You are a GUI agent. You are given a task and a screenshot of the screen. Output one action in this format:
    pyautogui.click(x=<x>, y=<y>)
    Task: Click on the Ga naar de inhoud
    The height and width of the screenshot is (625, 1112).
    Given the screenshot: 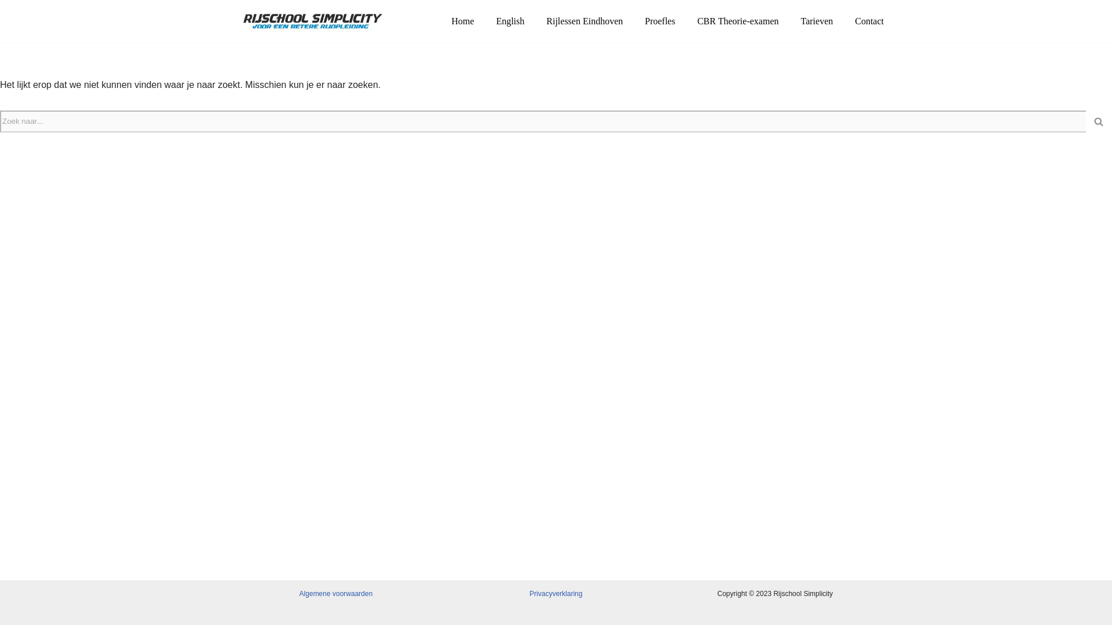 What is the action you would take?
    pyautogui.click(x=9, y=24)
    